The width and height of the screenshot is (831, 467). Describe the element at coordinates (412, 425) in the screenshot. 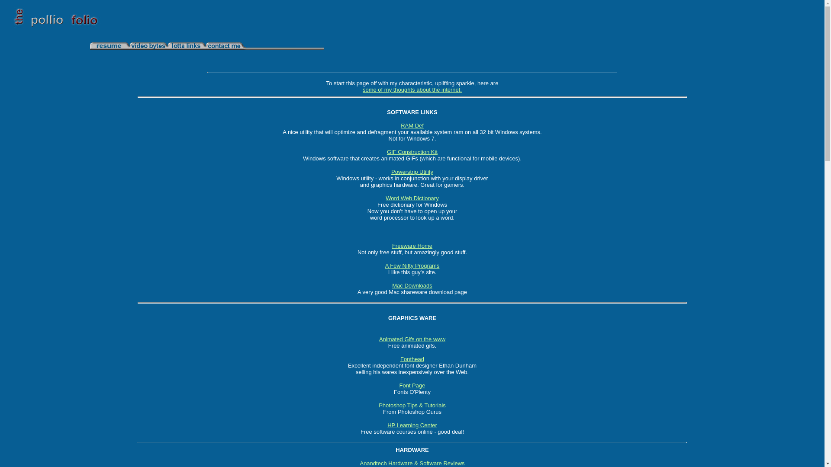

I see `HP Learning Center` at that location.